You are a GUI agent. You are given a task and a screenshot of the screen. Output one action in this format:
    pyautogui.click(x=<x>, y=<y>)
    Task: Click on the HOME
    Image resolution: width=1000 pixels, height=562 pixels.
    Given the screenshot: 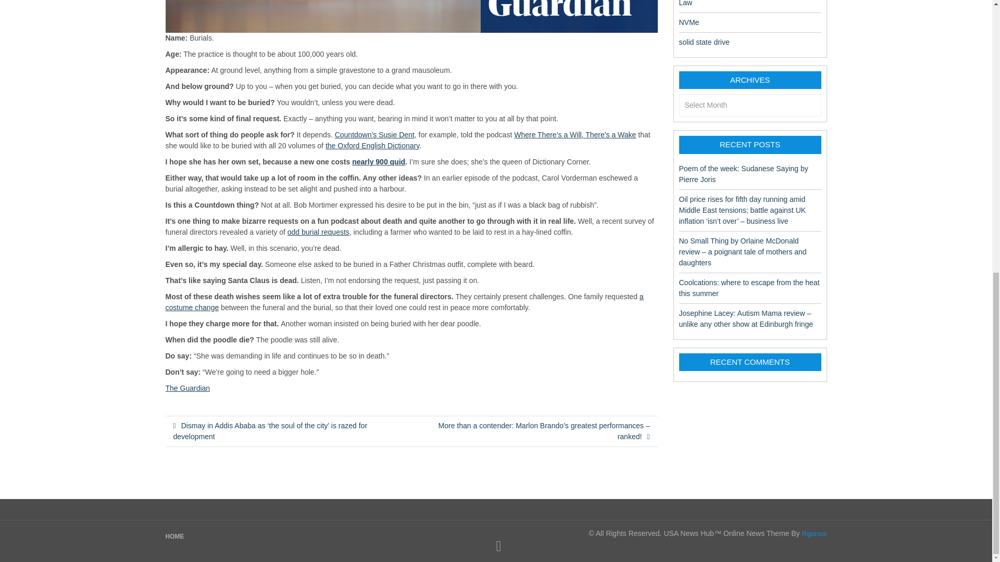 What is the action you would take?
    pyautogui.click(x=175, y=536)
    